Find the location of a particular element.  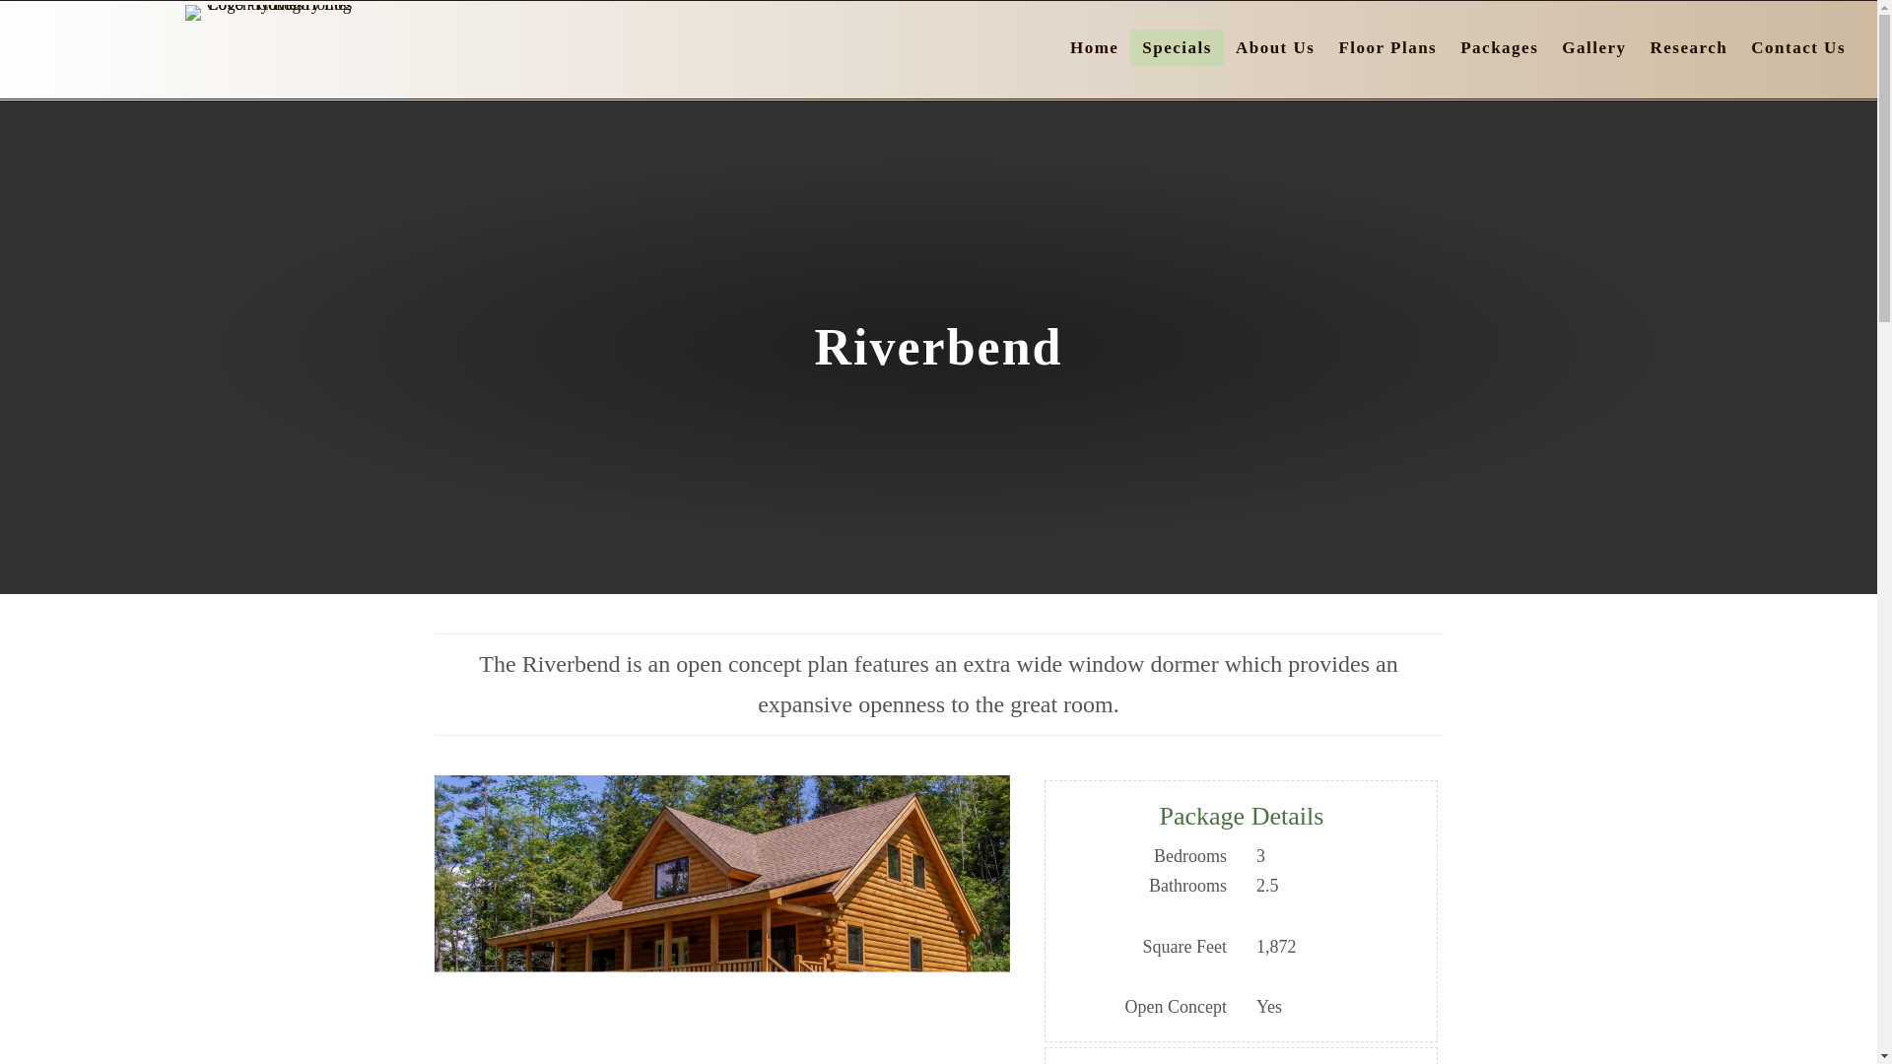

About Us is located at coordinates (1275, 47).